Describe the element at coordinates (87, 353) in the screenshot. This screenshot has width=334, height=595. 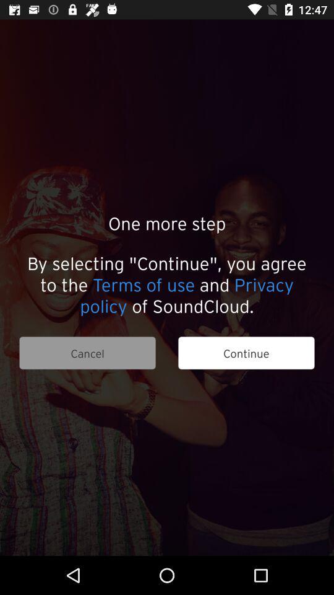
I see `turn on icon on the left` at that location.